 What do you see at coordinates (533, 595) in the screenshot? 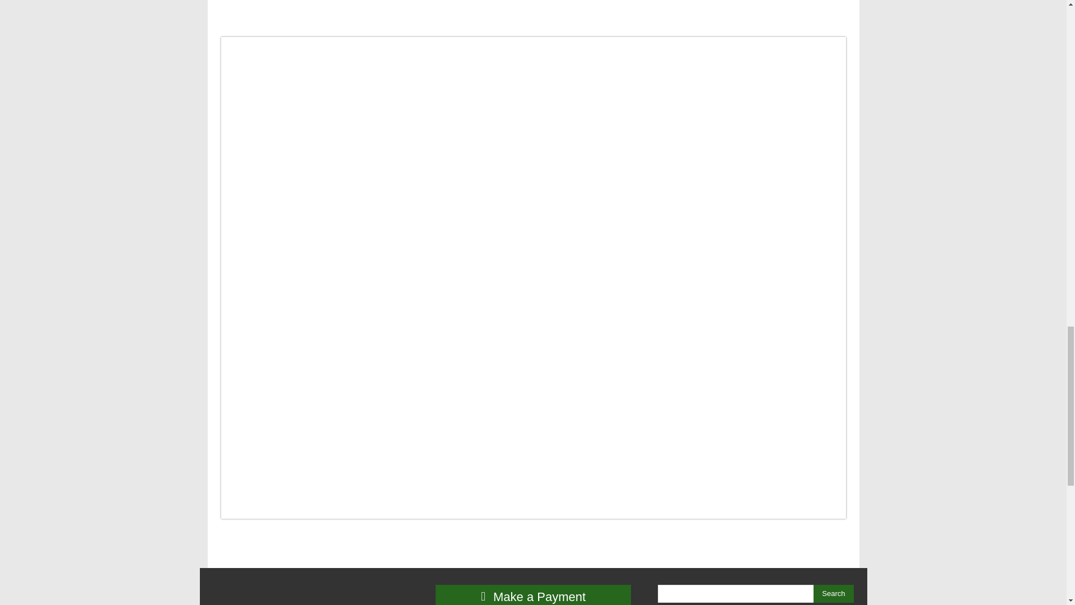
I see `Make a Payment` at bounding box center [533, 595].